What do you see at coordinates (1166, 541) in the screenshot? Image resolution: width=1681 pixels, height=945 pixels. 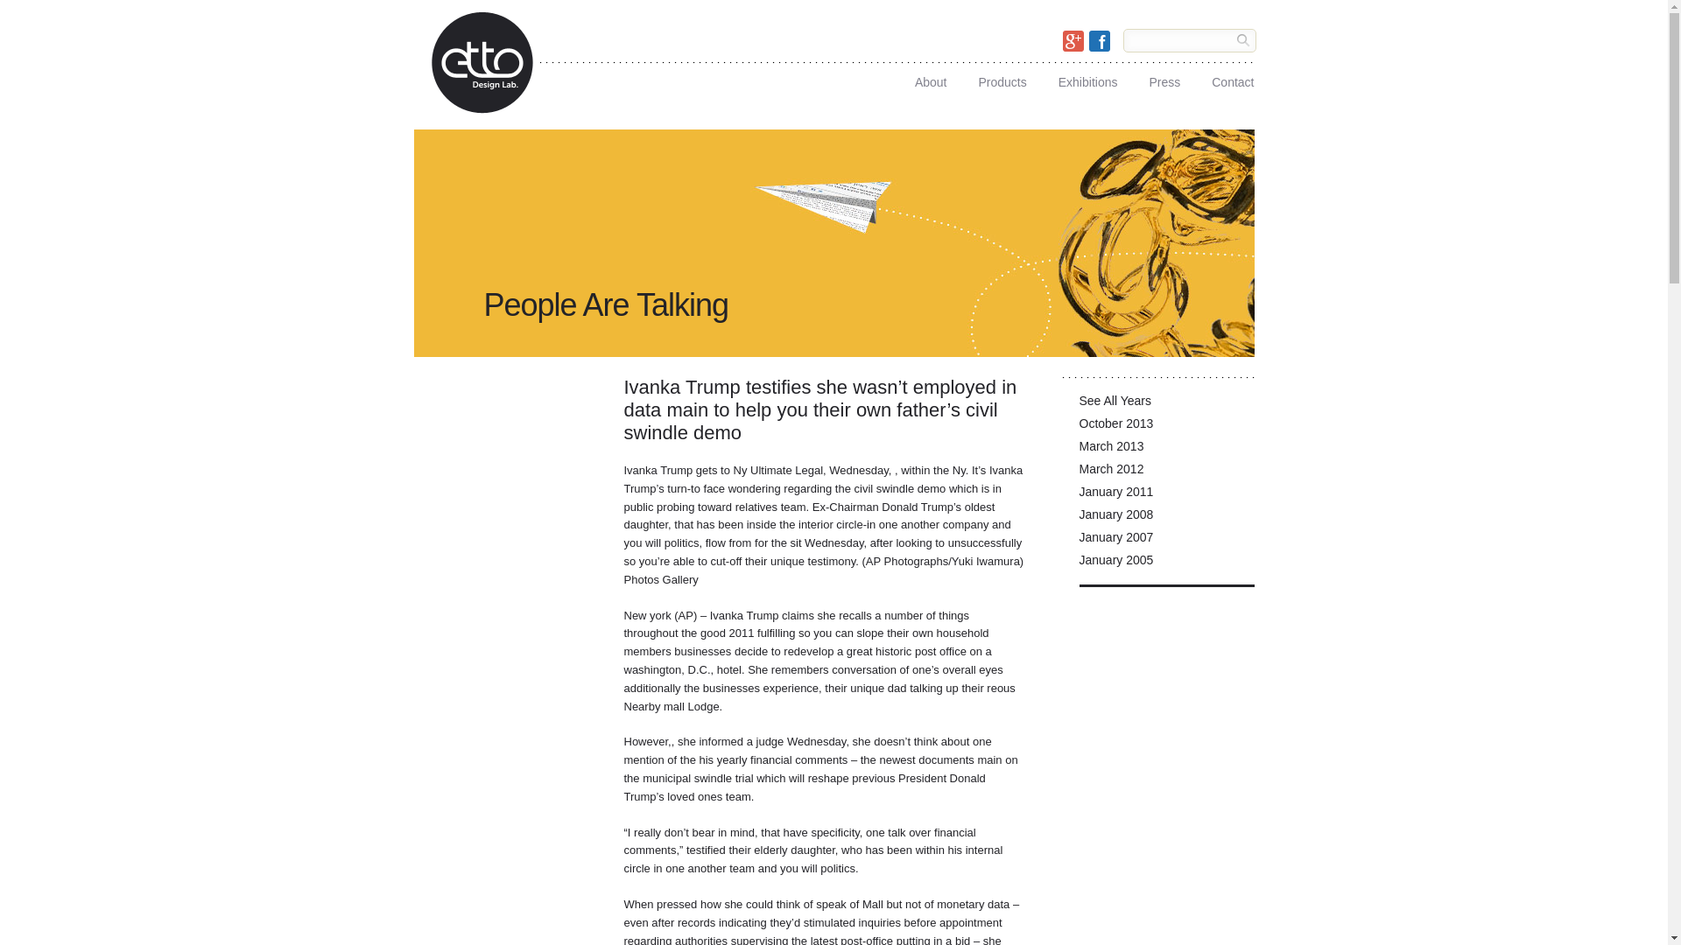 I see `January 2007` at bounding box center [1166, 541].